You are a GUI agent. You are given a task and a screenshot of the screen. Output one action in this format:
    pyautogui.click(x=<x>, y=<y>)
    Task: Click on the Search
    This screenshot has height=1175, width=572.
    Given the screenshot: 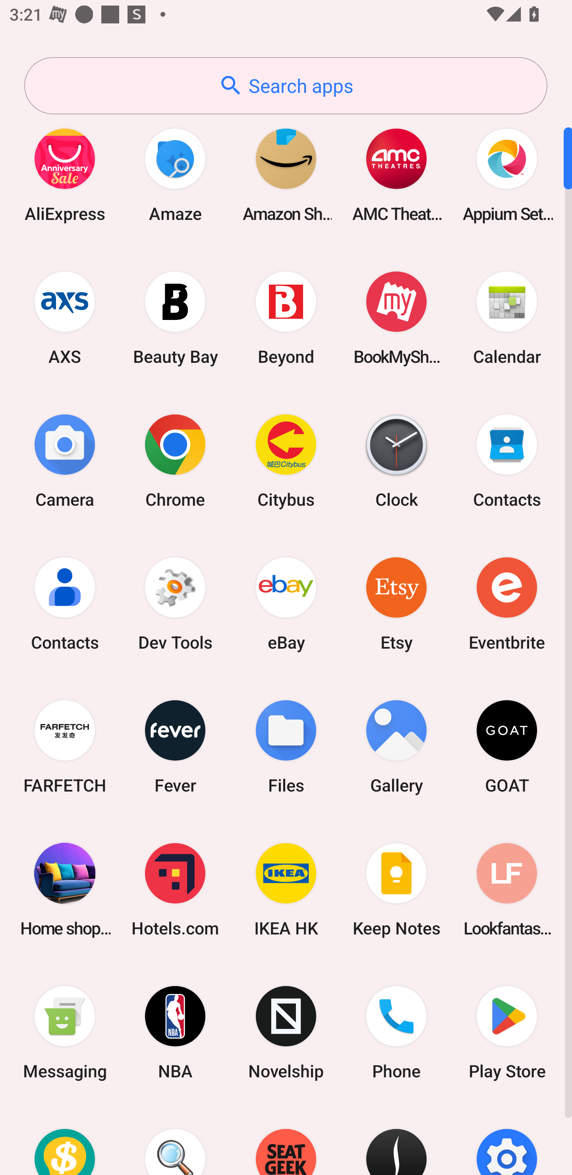 What is the action you would take?
    pyautogui.click(x=175, y=1140)
    